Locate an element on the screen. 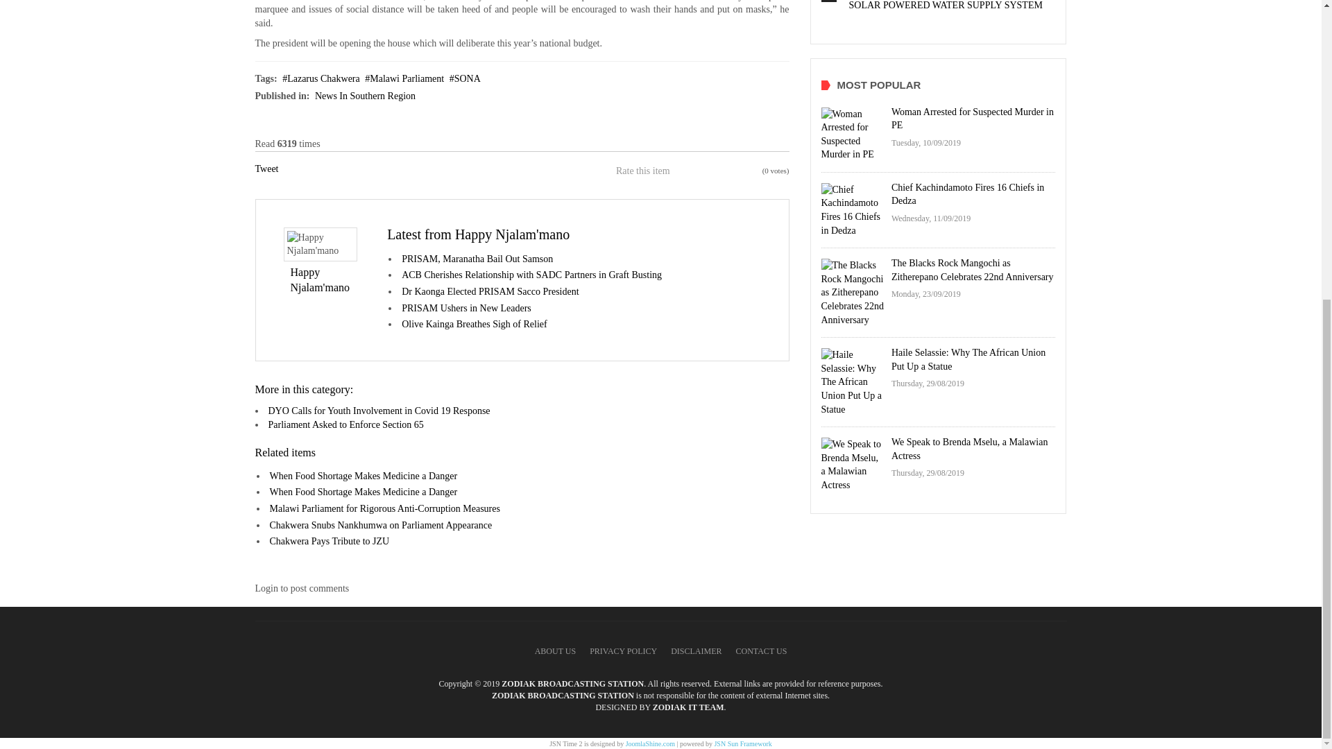 This screenshot has width=1332, height=749. 1 is located at coordinates (681, 171).